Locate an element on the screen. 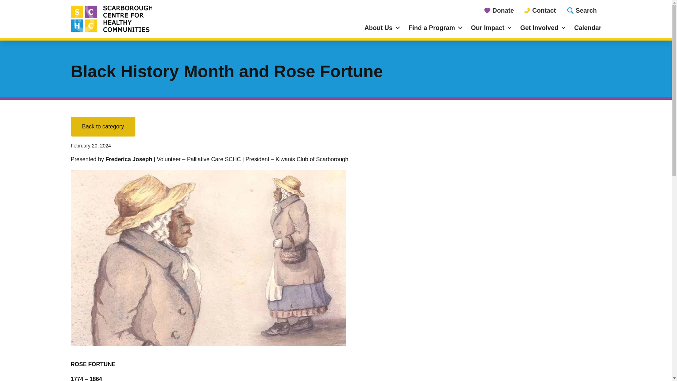 This screenshot has height=381, width=677. About Us is located at coordinates (382, 28).